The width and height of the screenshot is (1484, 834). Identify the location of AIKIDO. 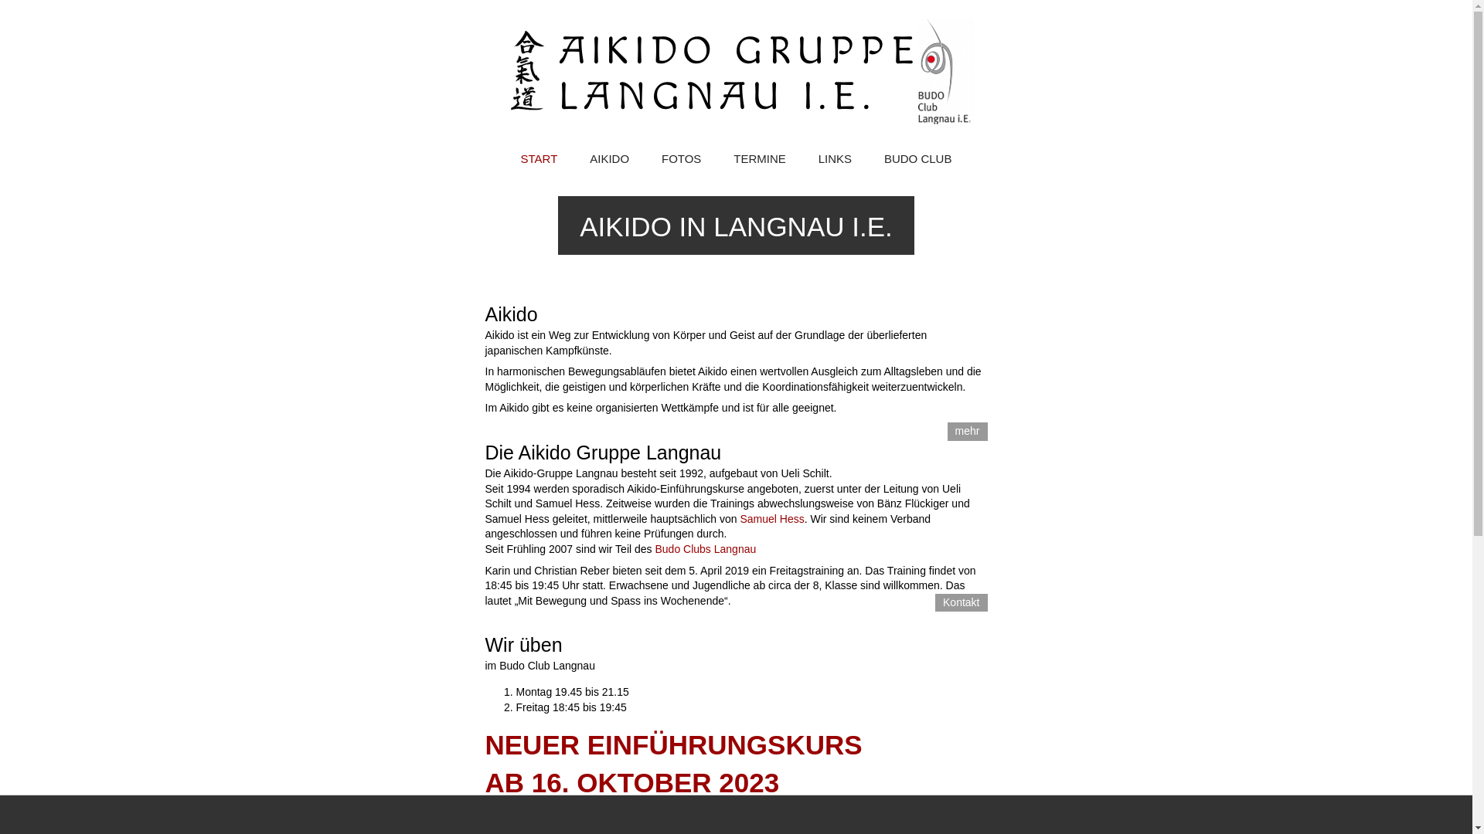
(609, 160).